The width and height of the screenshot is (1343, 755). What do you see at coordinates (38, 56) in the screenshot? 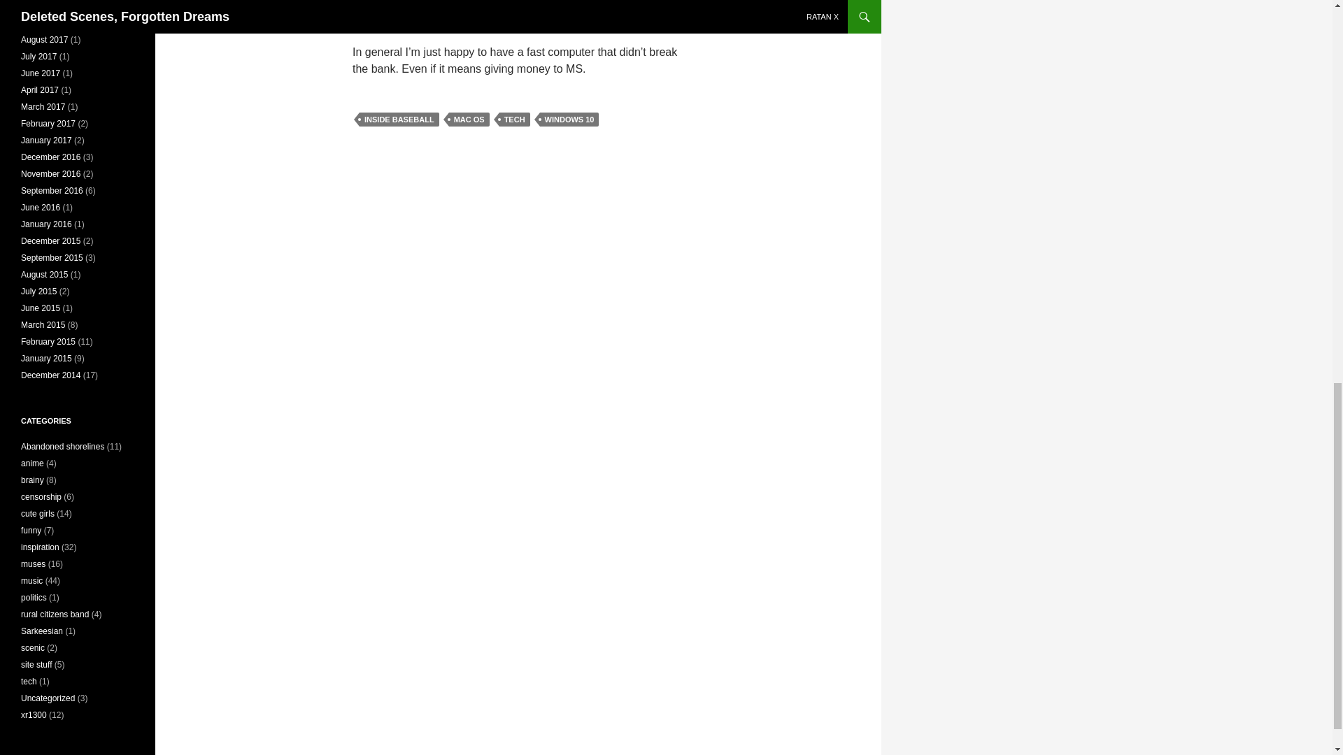
I see `July 2017` at bounding box center [38, 56].